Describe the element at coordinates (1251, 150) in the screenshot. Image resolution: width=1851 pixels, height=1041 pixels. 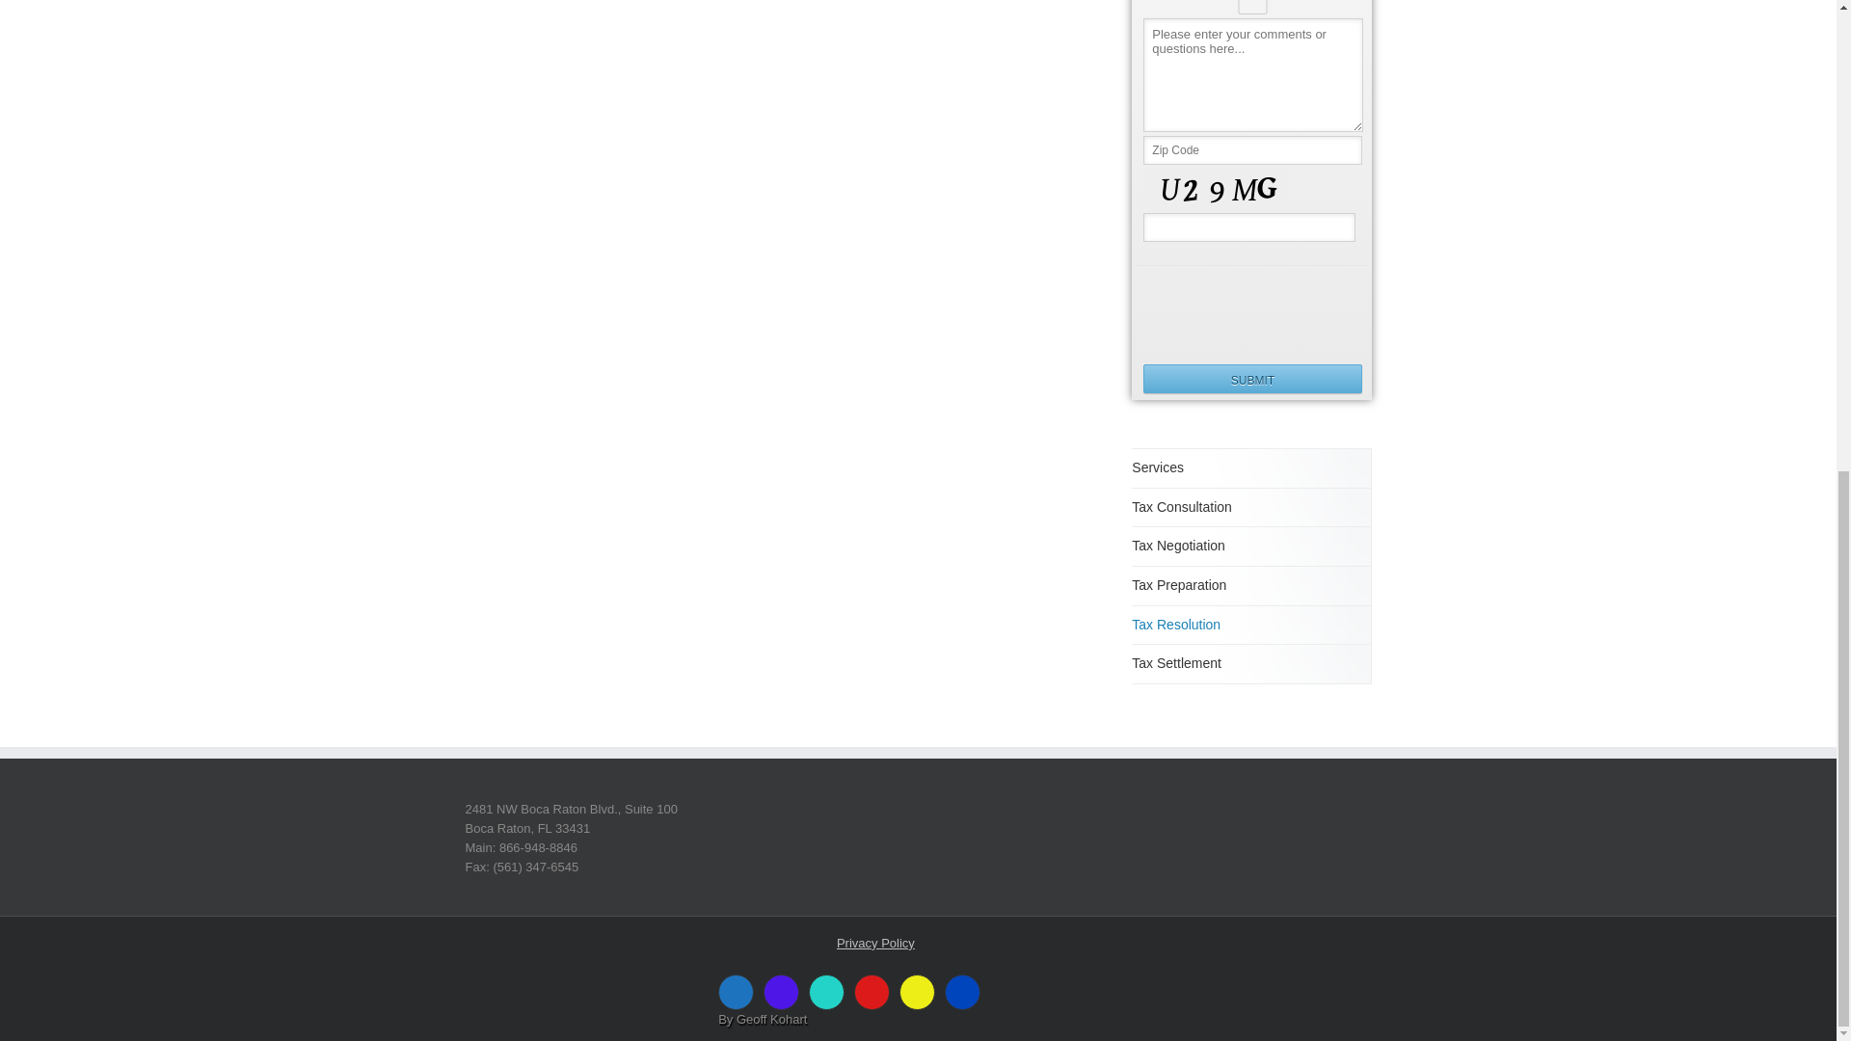
I see `Zip Code` at that location.